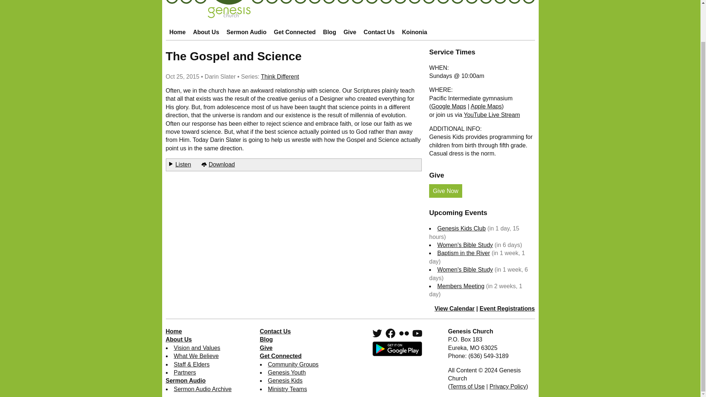 This screenshot has width=706, height=397. What do you see at coordinates (449, 106) in the screenshot?
I see `Google Maps` at bounding box center [449, 106].